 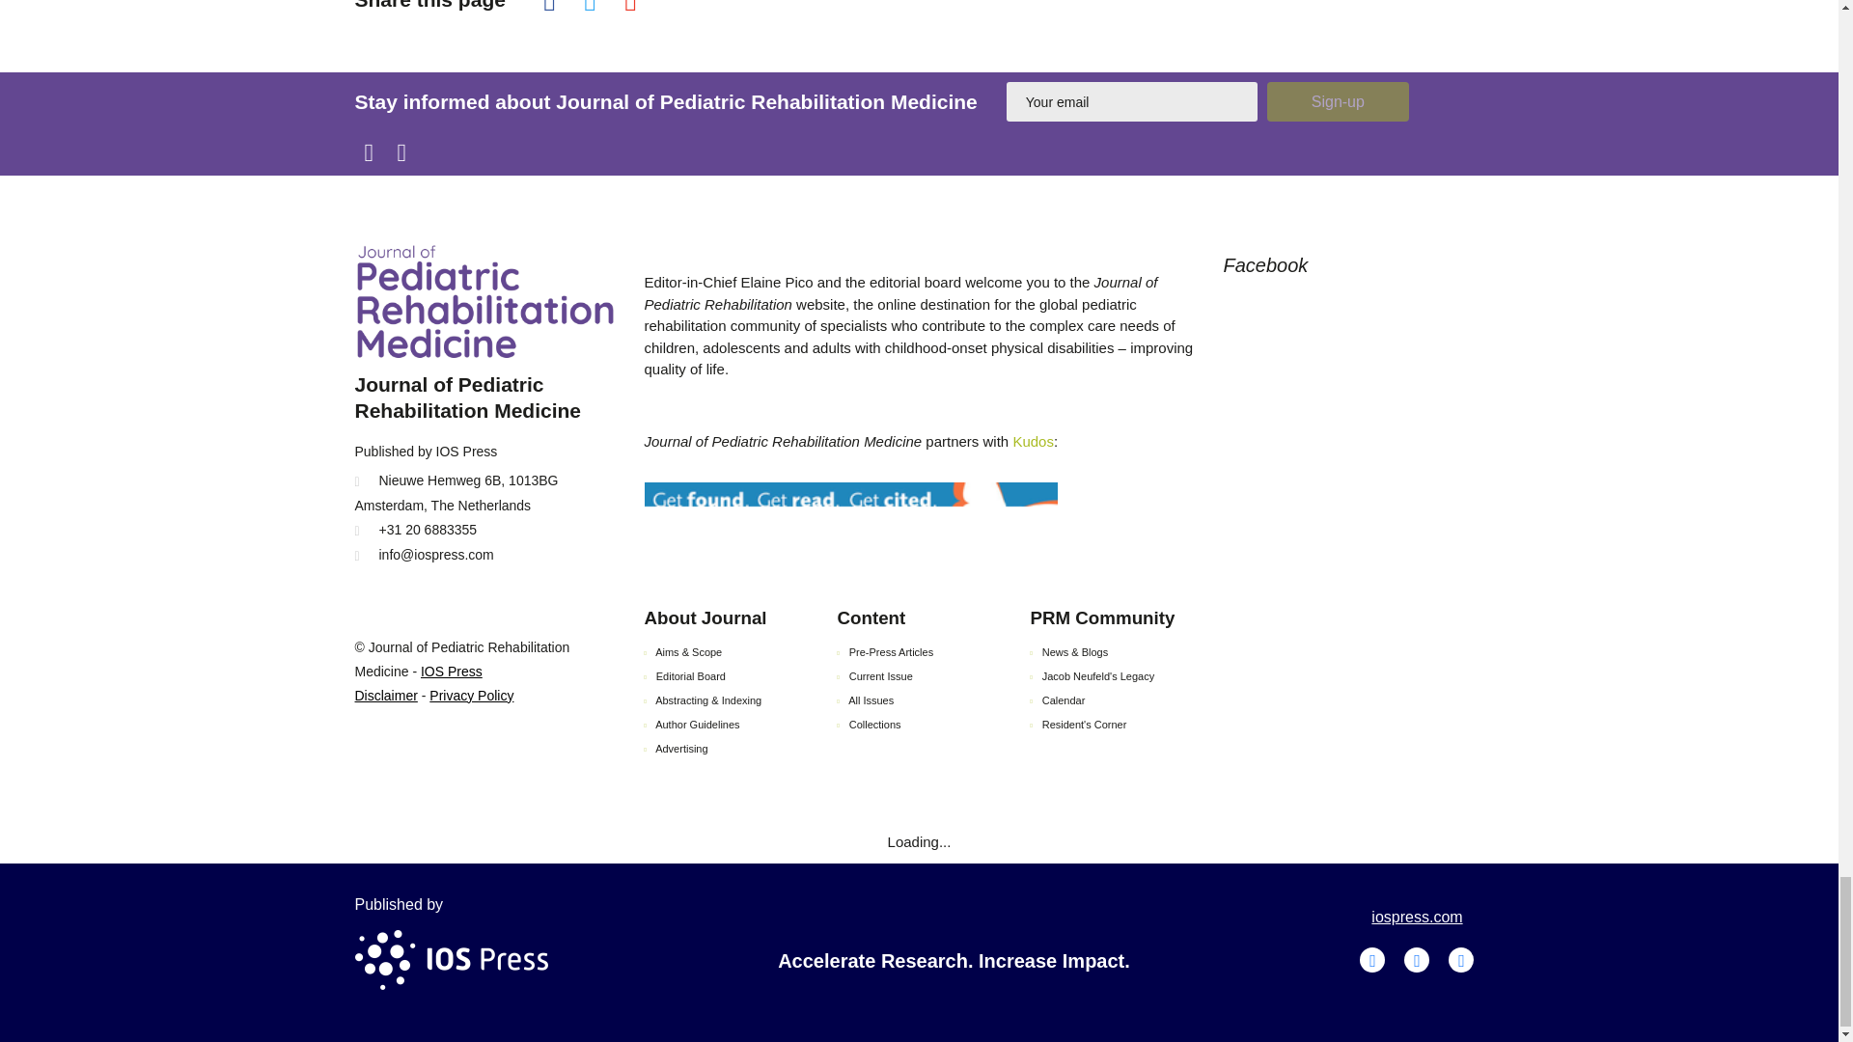 I want to click on Sign-up, so click(x=1338, y=102).